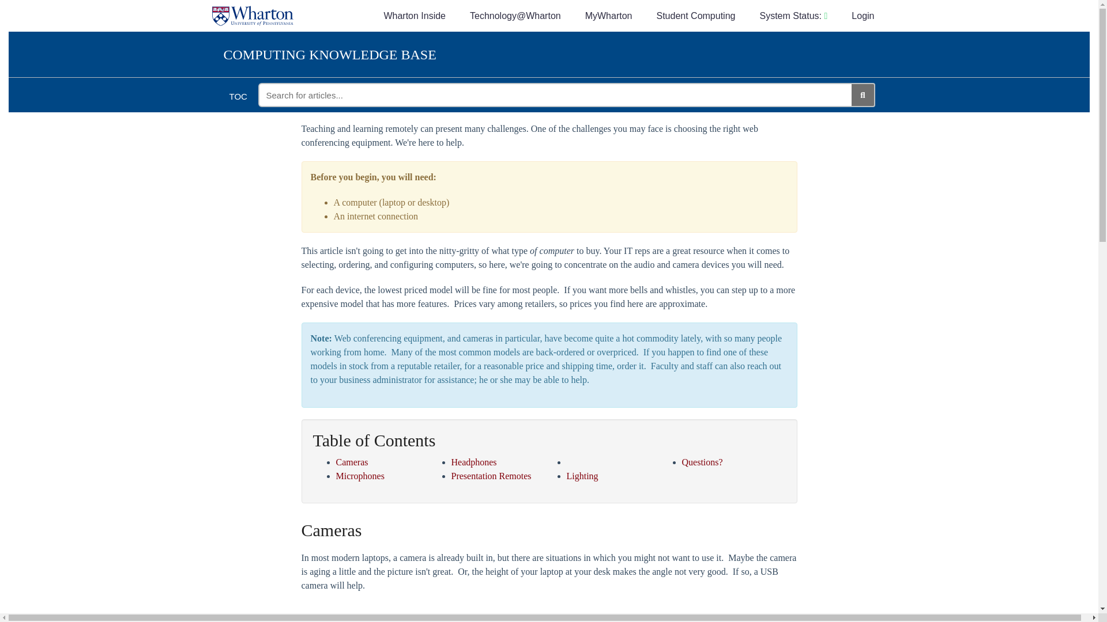  Describe the element at coordinates (433, 47) in the screenshot. I see `Teaching` at that location.